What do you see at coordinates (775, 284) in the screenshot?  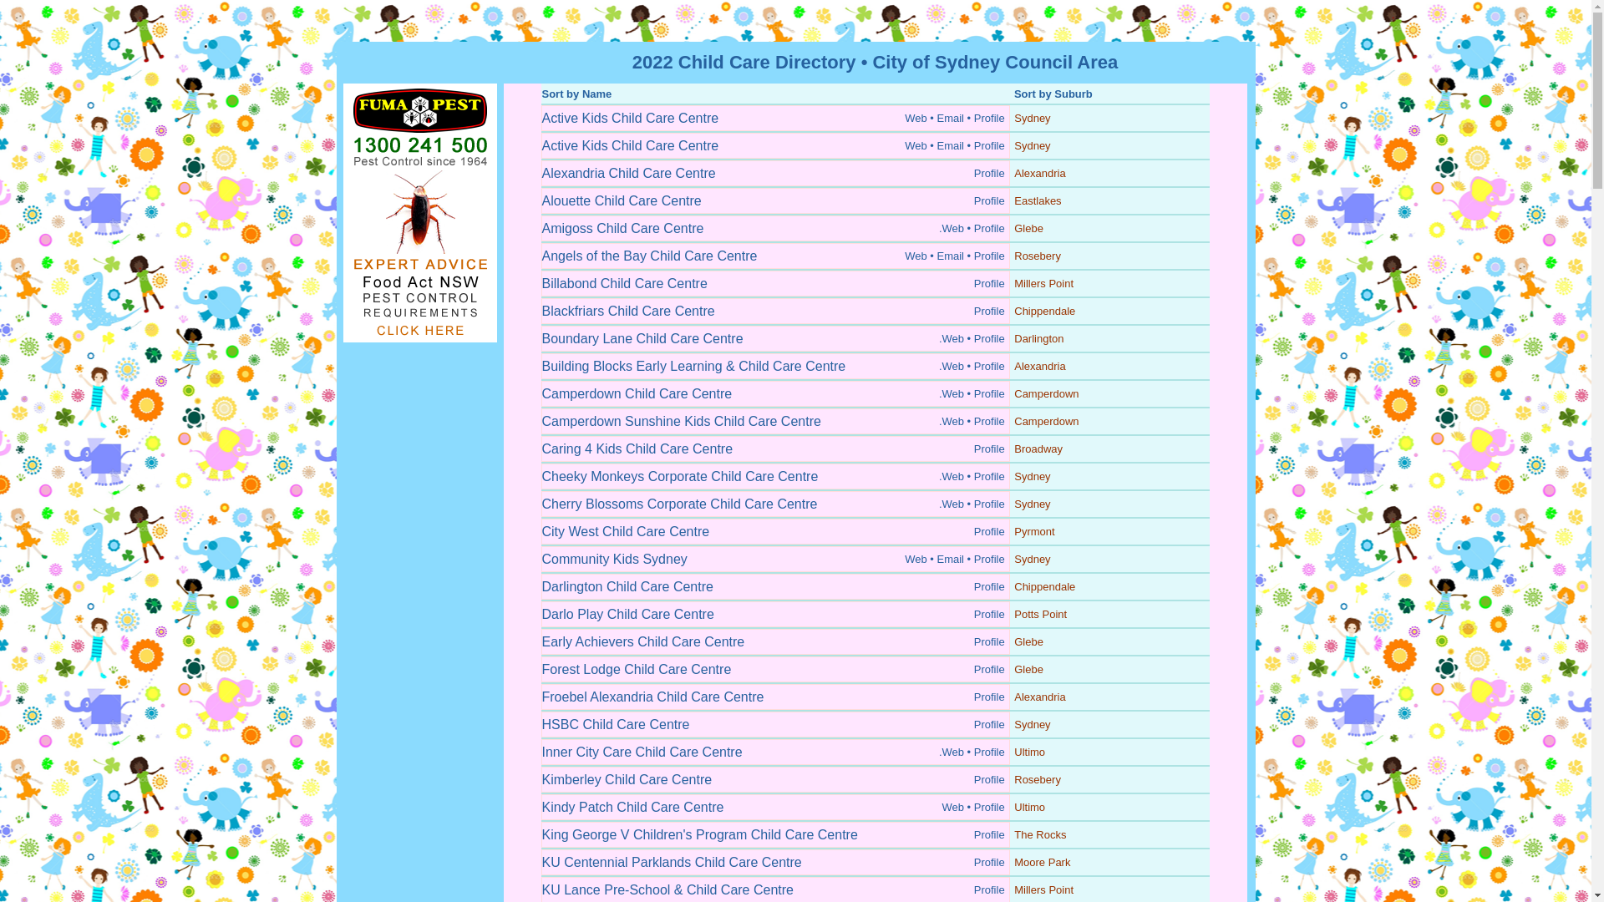 I see `Billabond Child Care Centre
Profile` at bounding box center [775, 284].